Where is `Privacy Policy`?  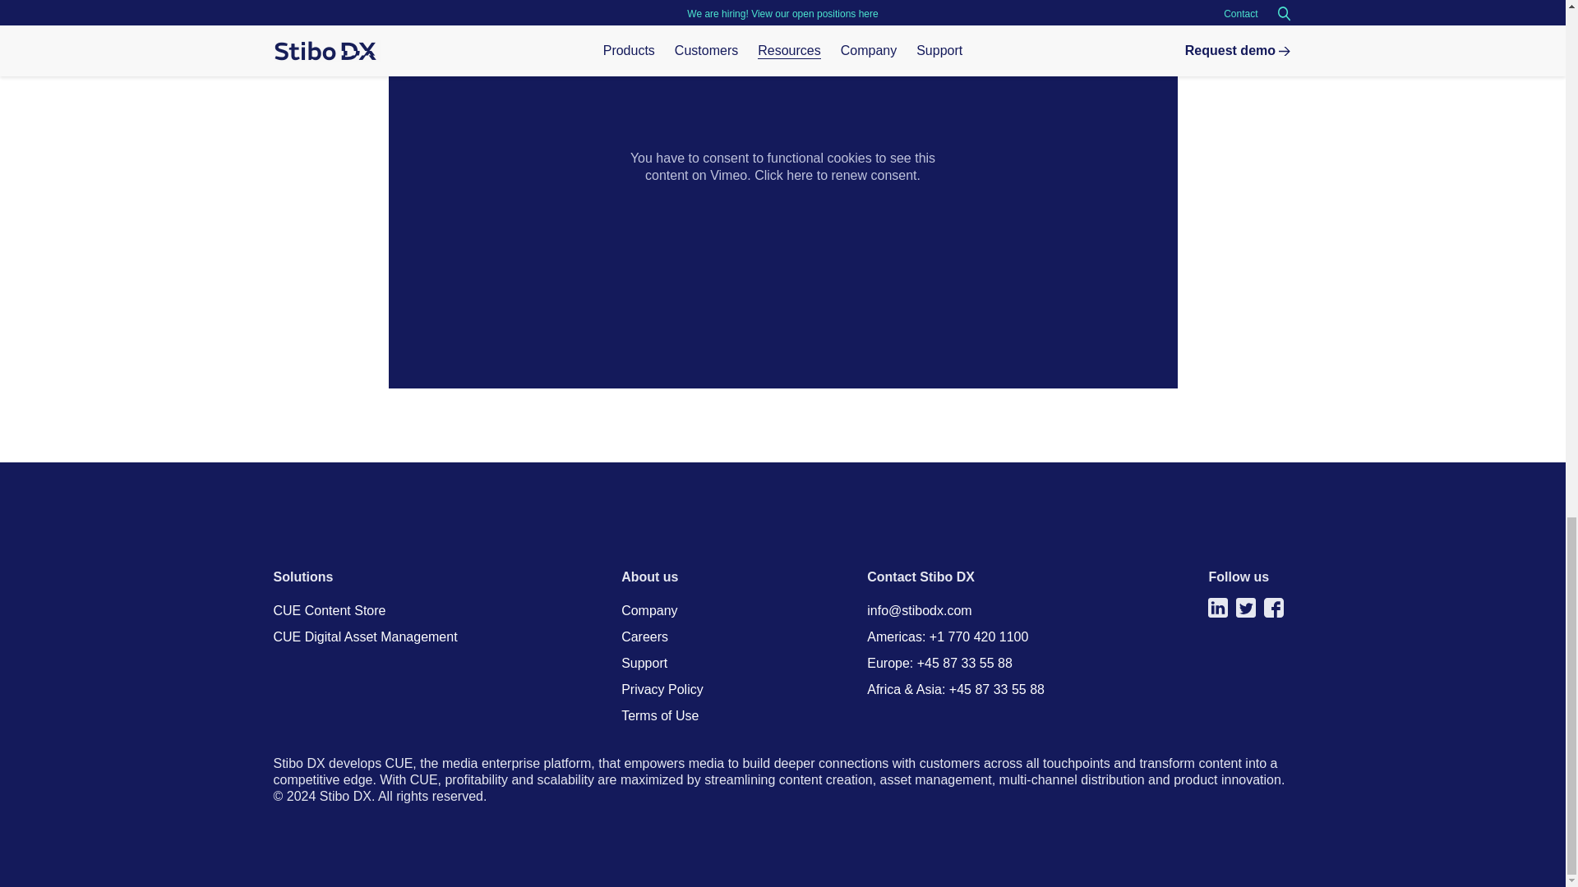 Privacy Policy is located at coordinates (662, 688).